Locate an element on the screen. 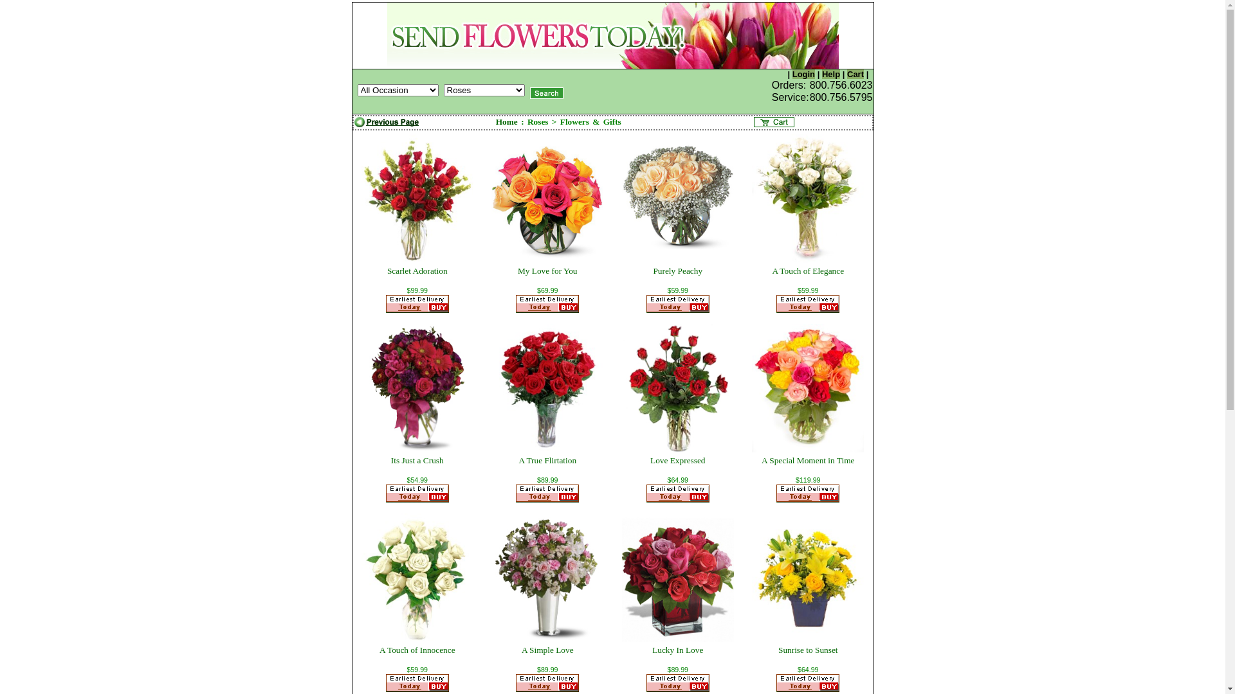 This screenshot has width=1235, height=694. My Love for You is located at coordinates (548, 271).